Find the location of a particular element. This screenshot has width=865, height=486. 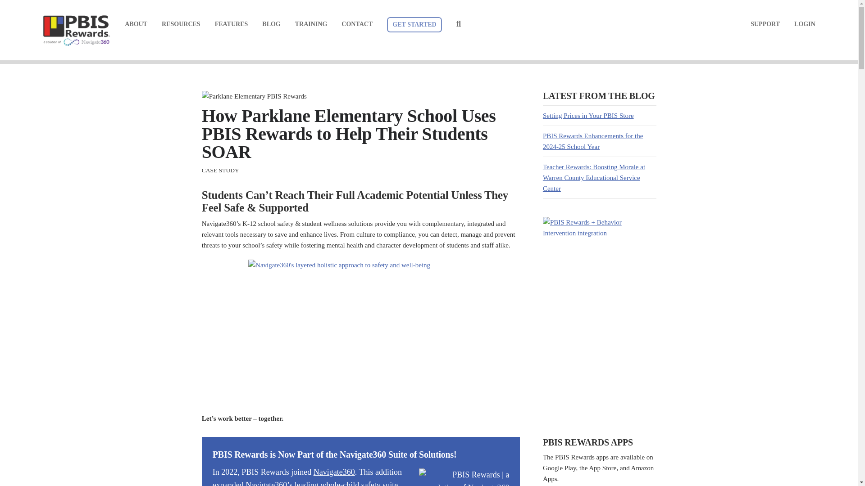

TRAINING is located at coordinates (311, 24).